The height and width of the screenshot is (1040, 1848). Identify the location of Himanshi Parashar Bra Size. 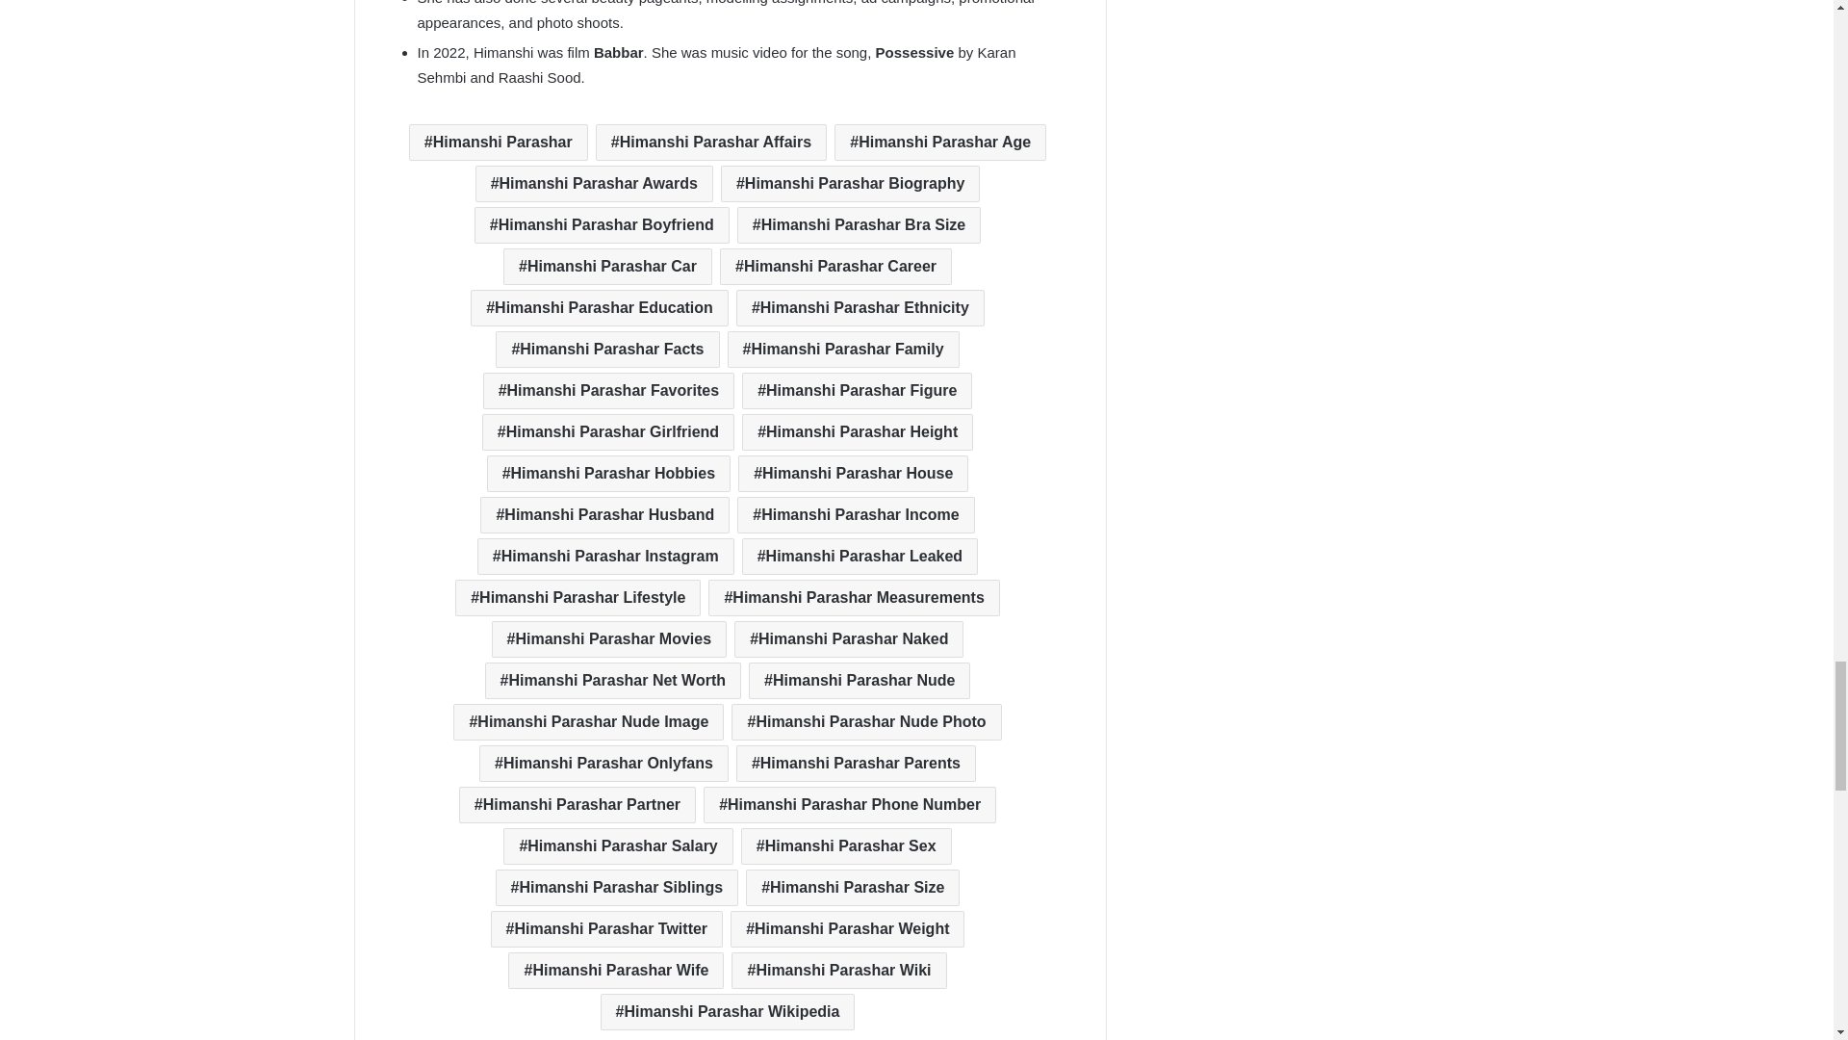
(859, 224).